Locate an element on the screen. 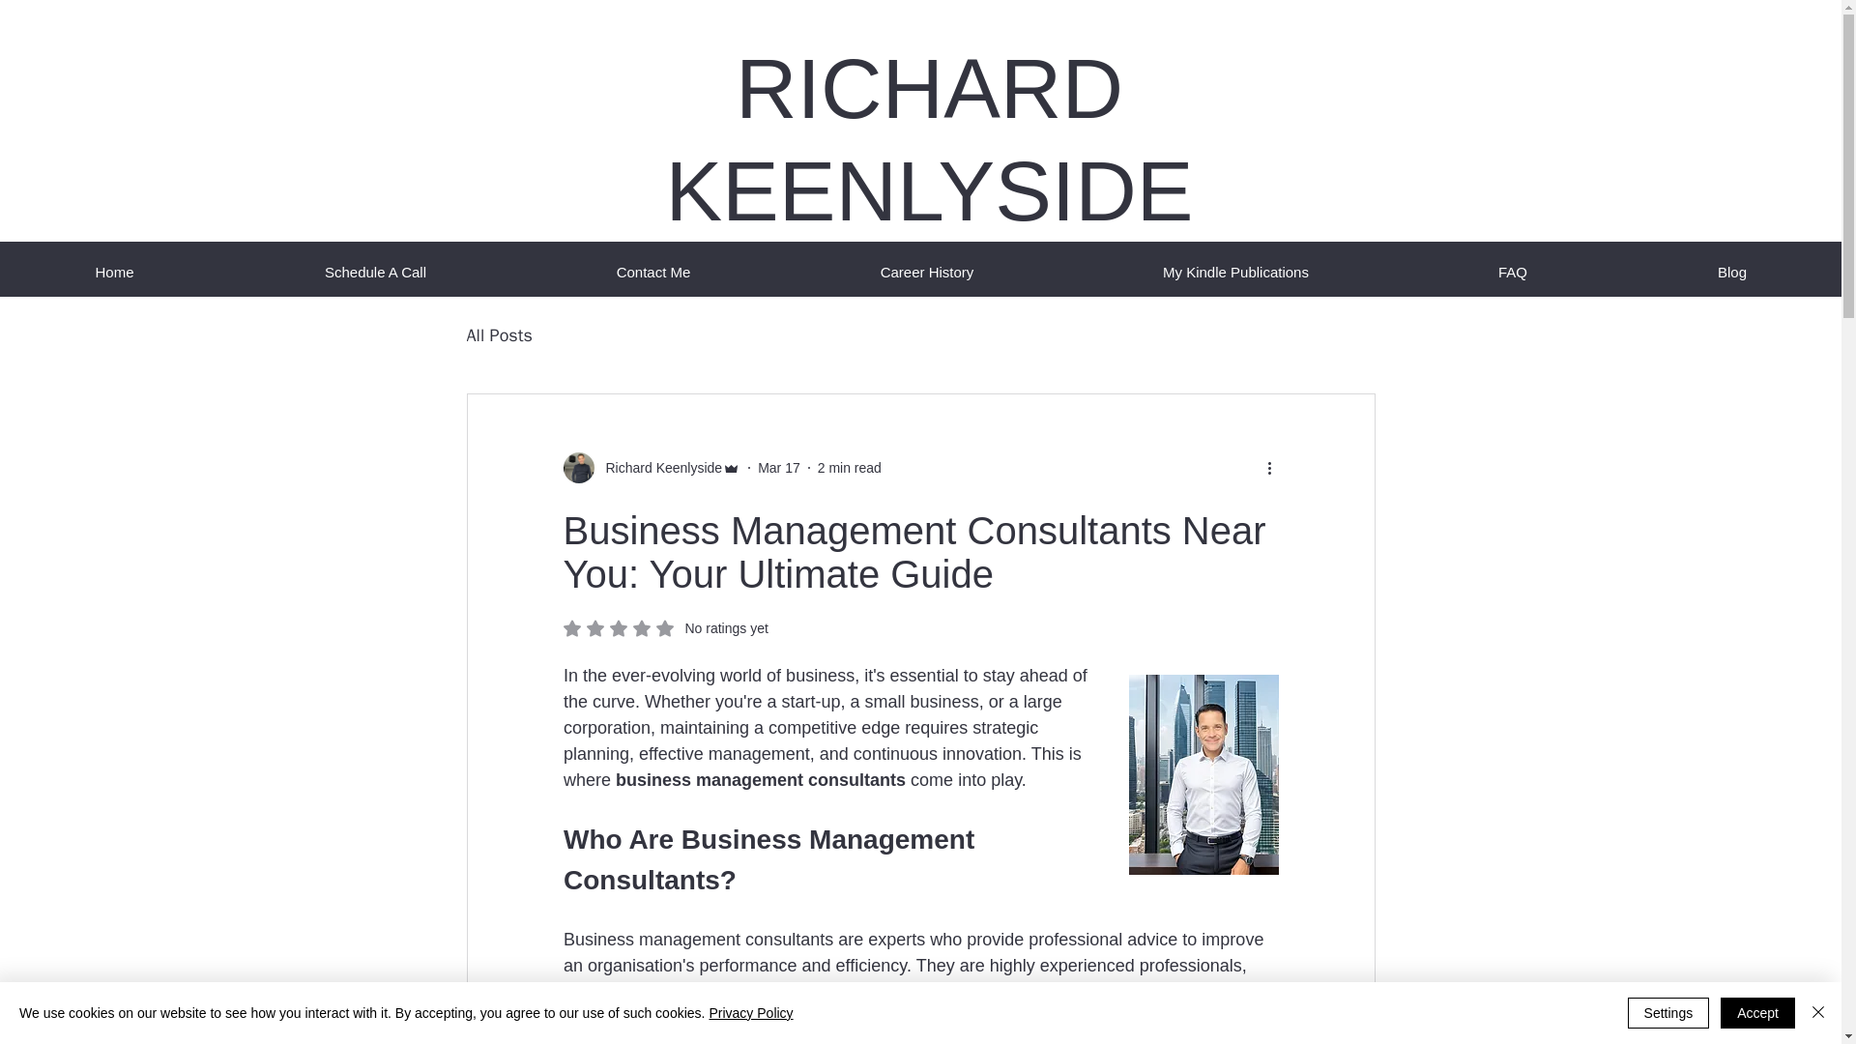  Richard Keenlyside is located at coordinates (657, 468).